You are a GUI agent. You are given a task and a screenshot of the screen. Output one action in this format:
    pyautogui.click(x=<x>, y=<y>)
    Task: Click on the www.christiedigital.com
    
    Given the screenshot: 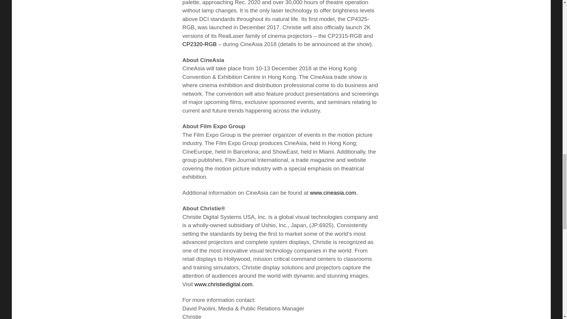 What is the action you would take?
    pyautogui.click(x=223, y=284)
    